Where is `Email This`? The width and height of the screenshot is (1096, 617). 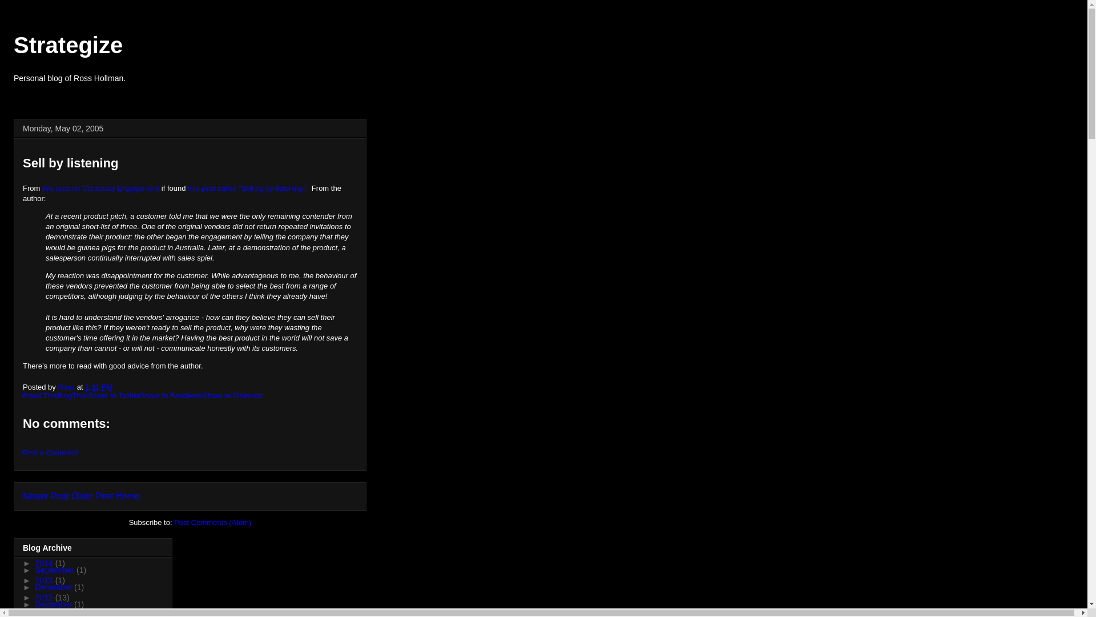
Email This is located at coordinates (40, 395).